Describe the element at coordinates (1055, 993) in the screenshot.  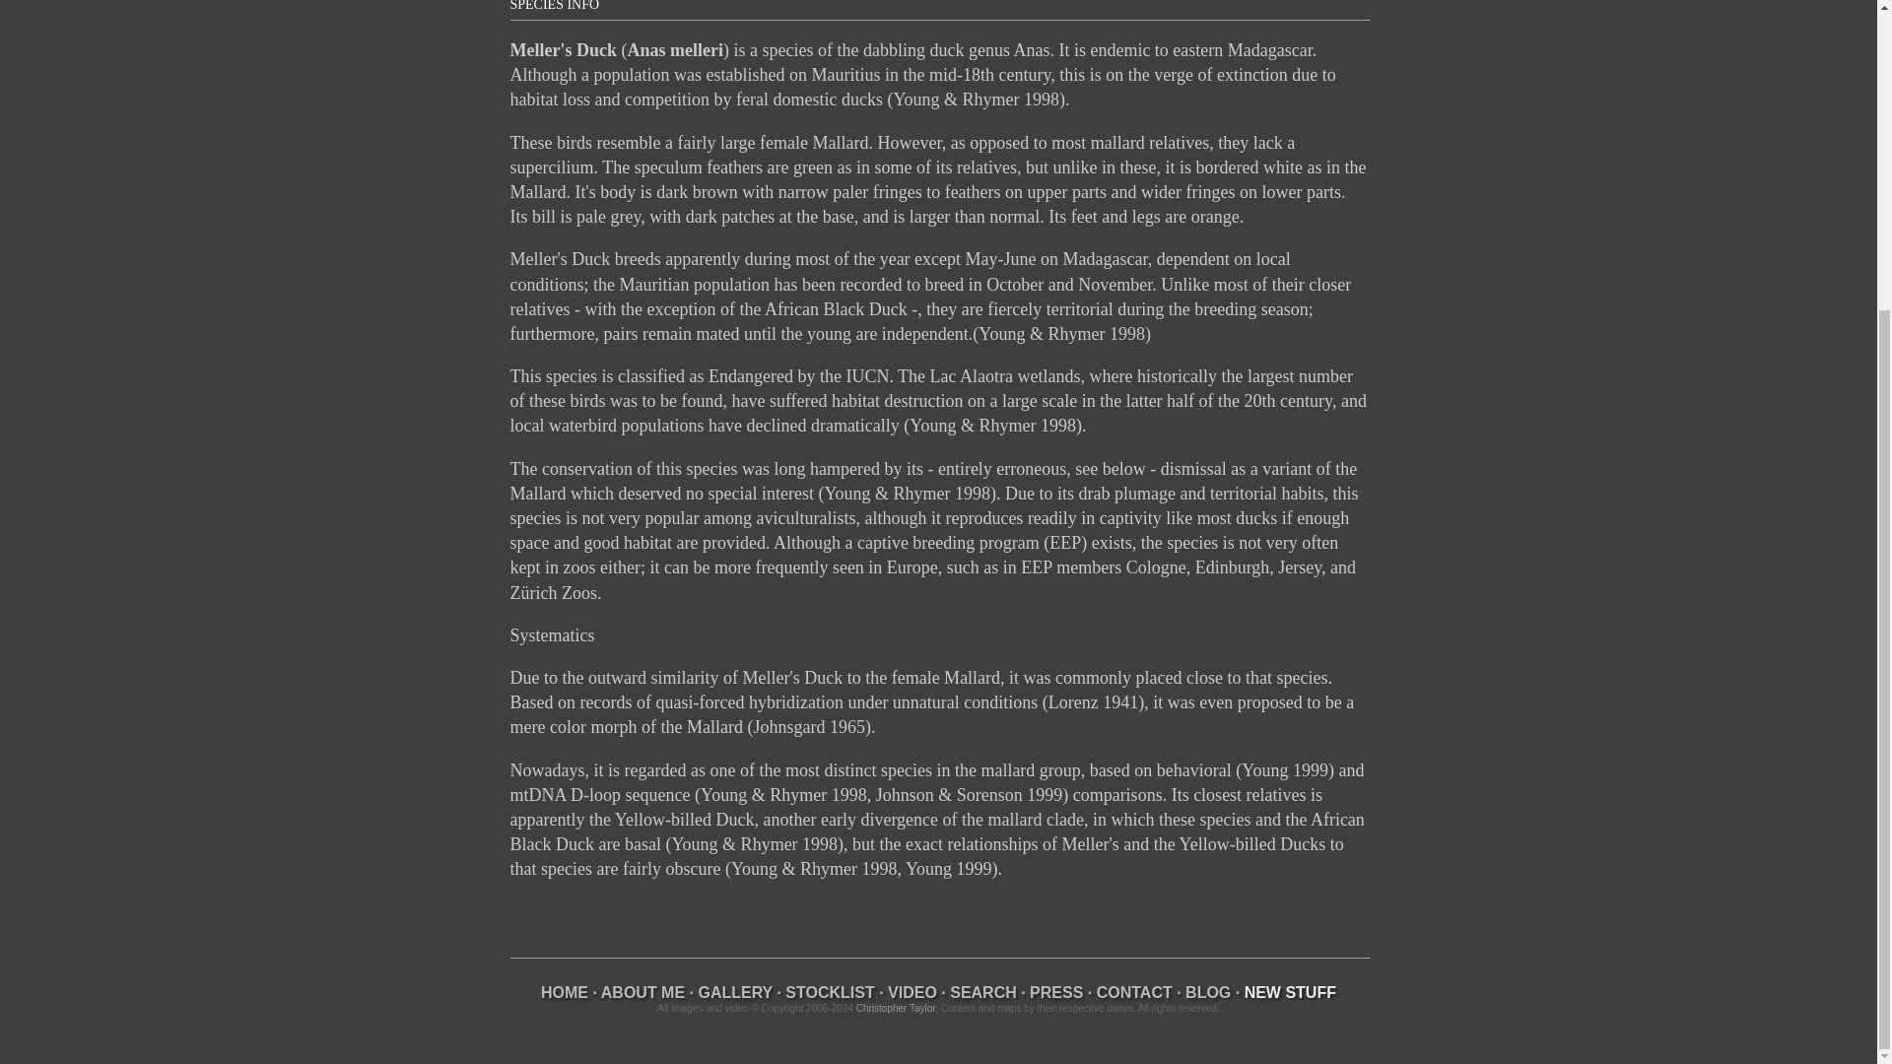
I see `PRESS` at that location.